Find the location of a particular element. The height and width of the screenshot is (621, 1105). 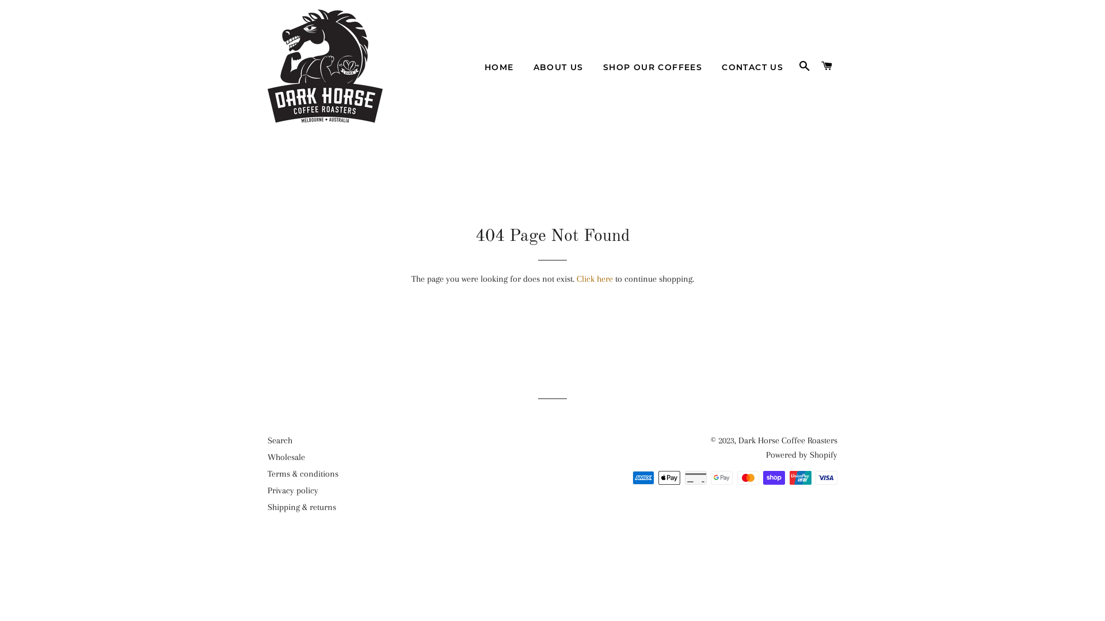

Search is located at coordinates (280, 440).